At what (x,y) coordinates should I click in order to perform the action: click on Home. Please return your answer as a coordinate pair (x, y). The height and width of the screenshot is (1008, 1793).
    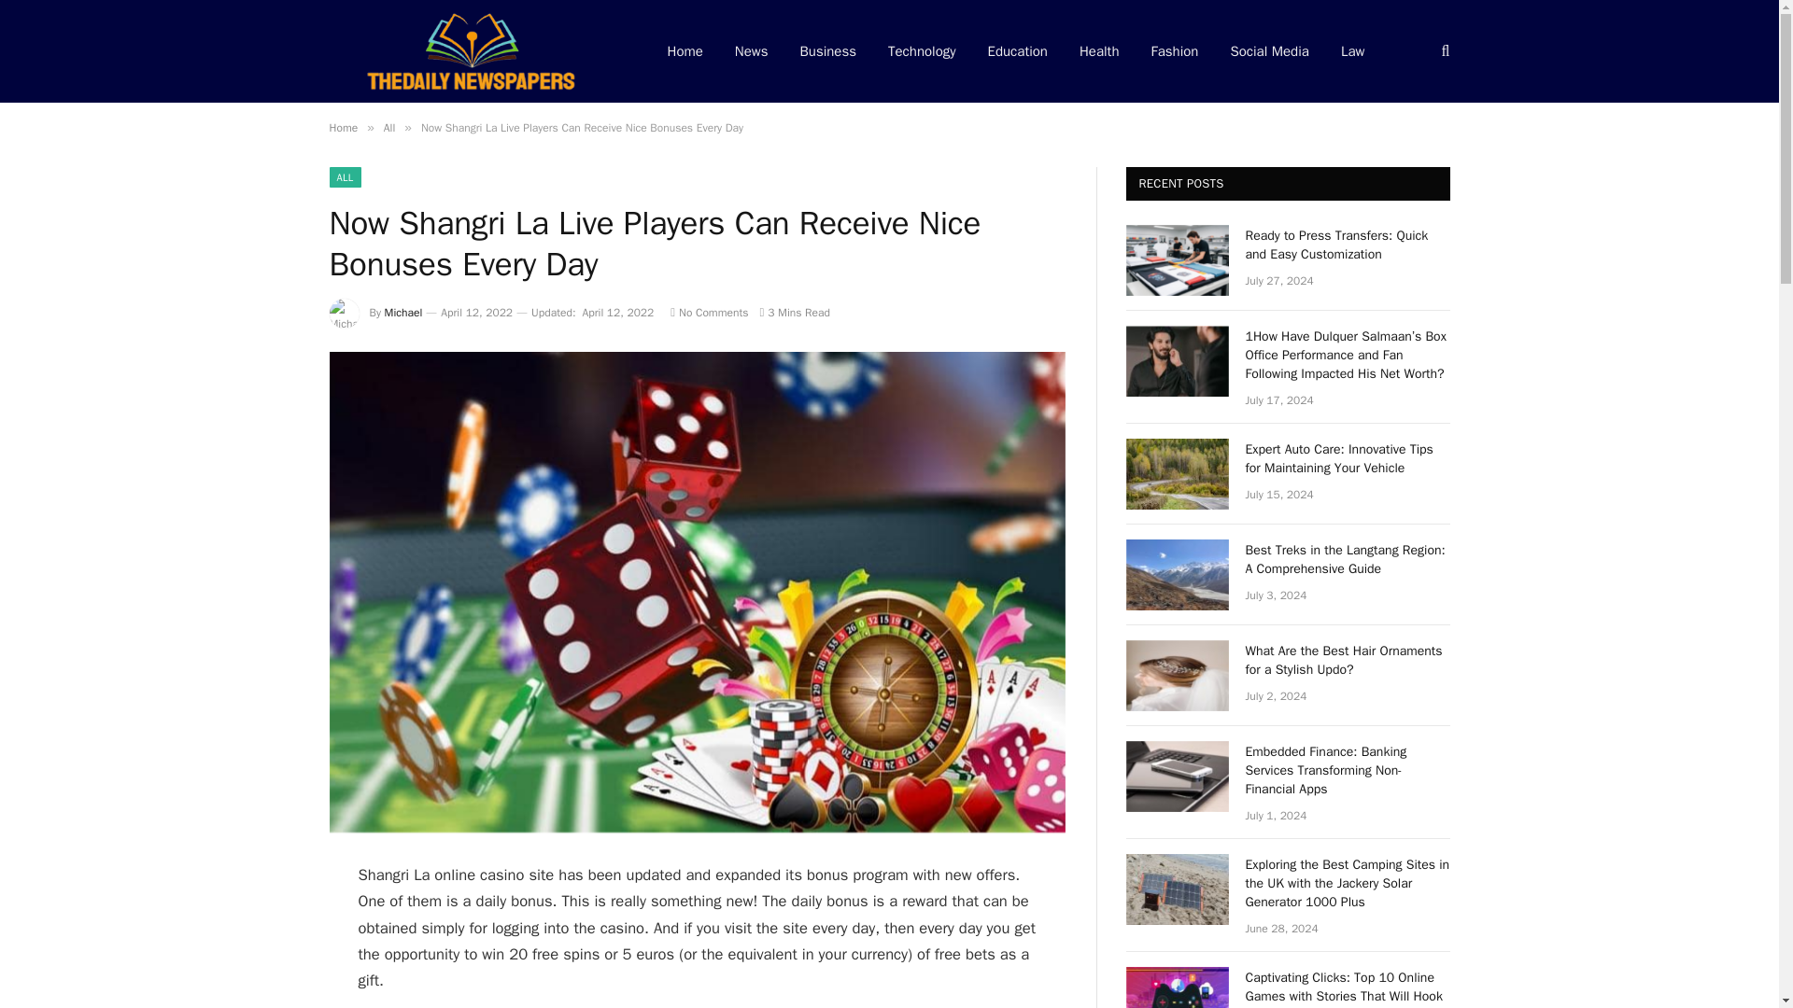
    Looking at the image, I should click on (342, 127).